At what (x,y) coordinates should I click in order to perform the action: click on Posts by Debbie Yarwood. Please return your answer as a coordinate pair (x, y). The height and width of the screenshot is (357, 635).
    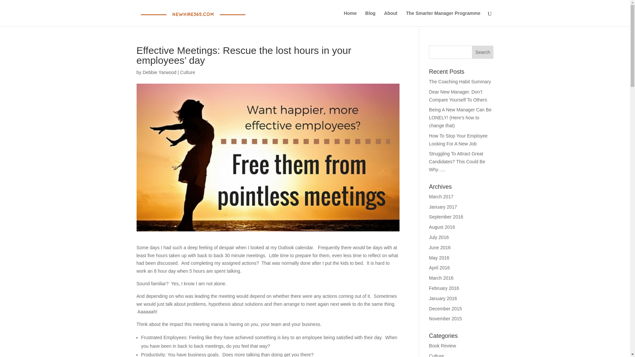
    Looking at the image, I should click on (159, 72).